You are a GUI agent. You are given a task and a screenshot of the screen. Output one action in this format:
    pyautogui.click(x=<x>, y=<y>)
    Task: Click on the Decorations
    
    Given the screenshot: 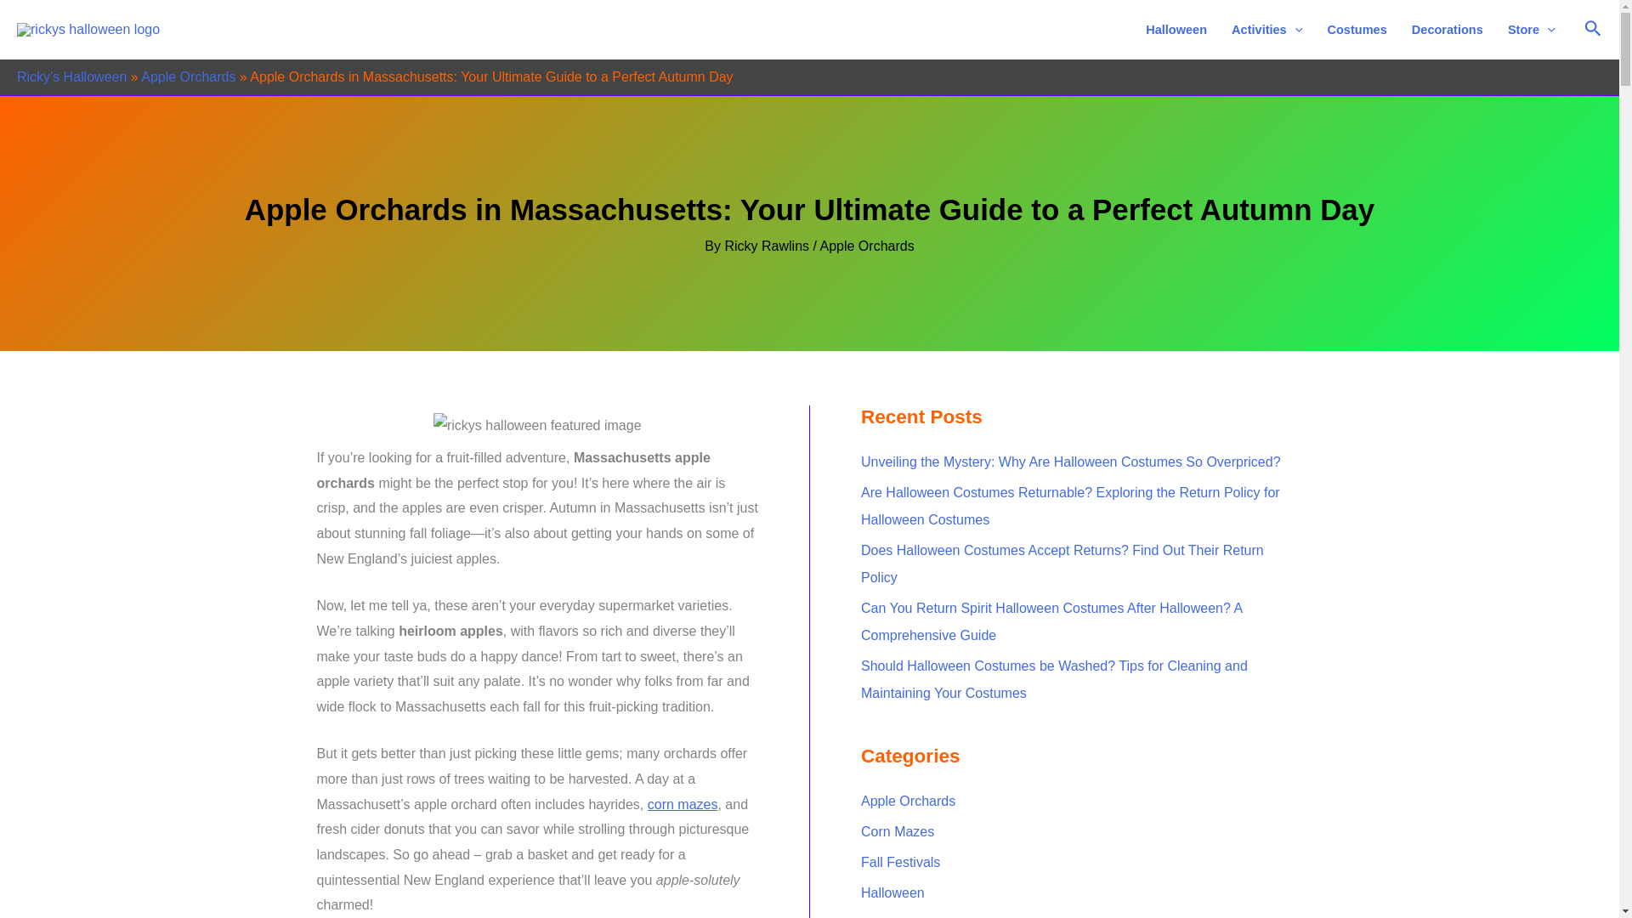 What is the action you would take?
    pyautogui.click(x=1447, y=30)
    